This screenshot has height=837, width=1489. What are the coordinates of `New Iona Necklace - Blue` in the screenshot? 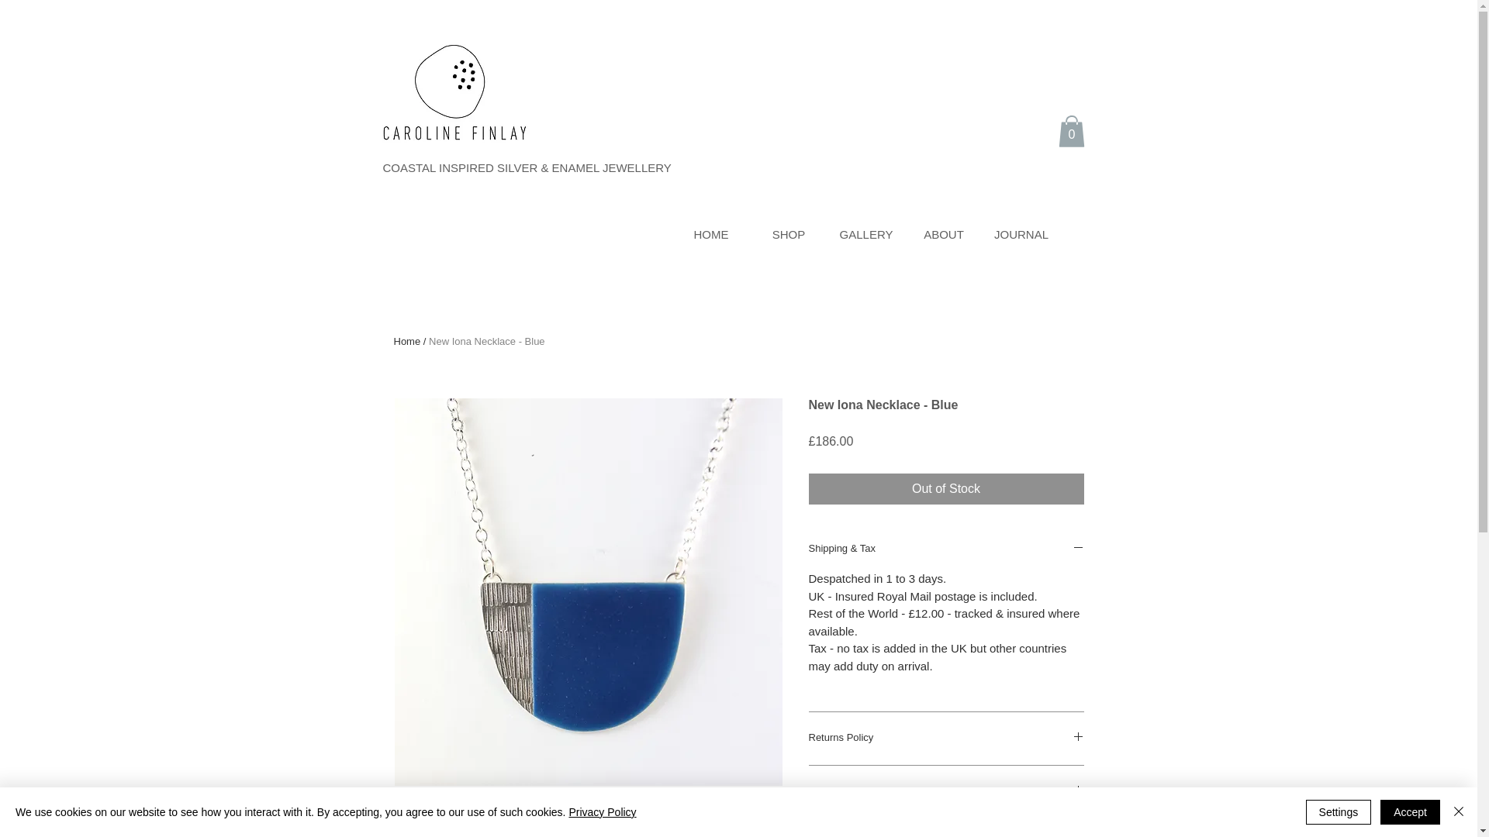 It's located at (486, 341).